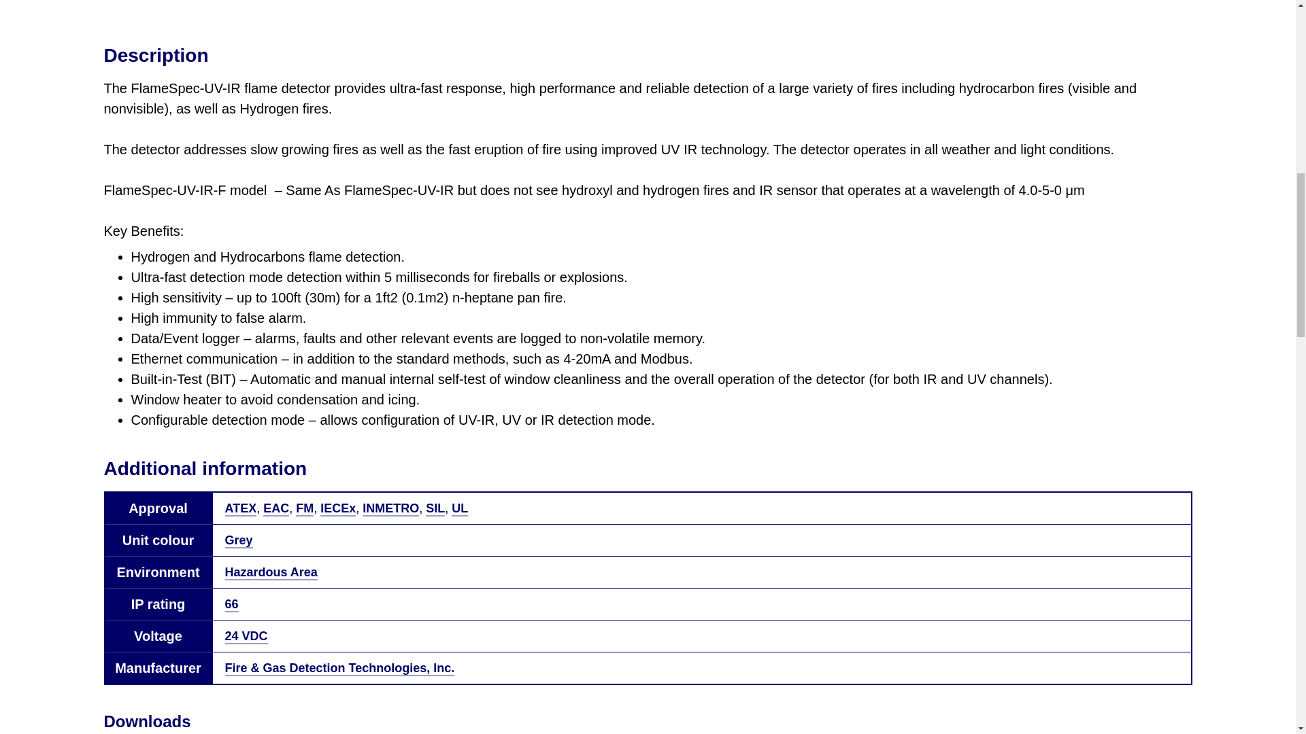 This screenshot has height=734, width=1306. I want to click on ATEX, so click(240, 508).